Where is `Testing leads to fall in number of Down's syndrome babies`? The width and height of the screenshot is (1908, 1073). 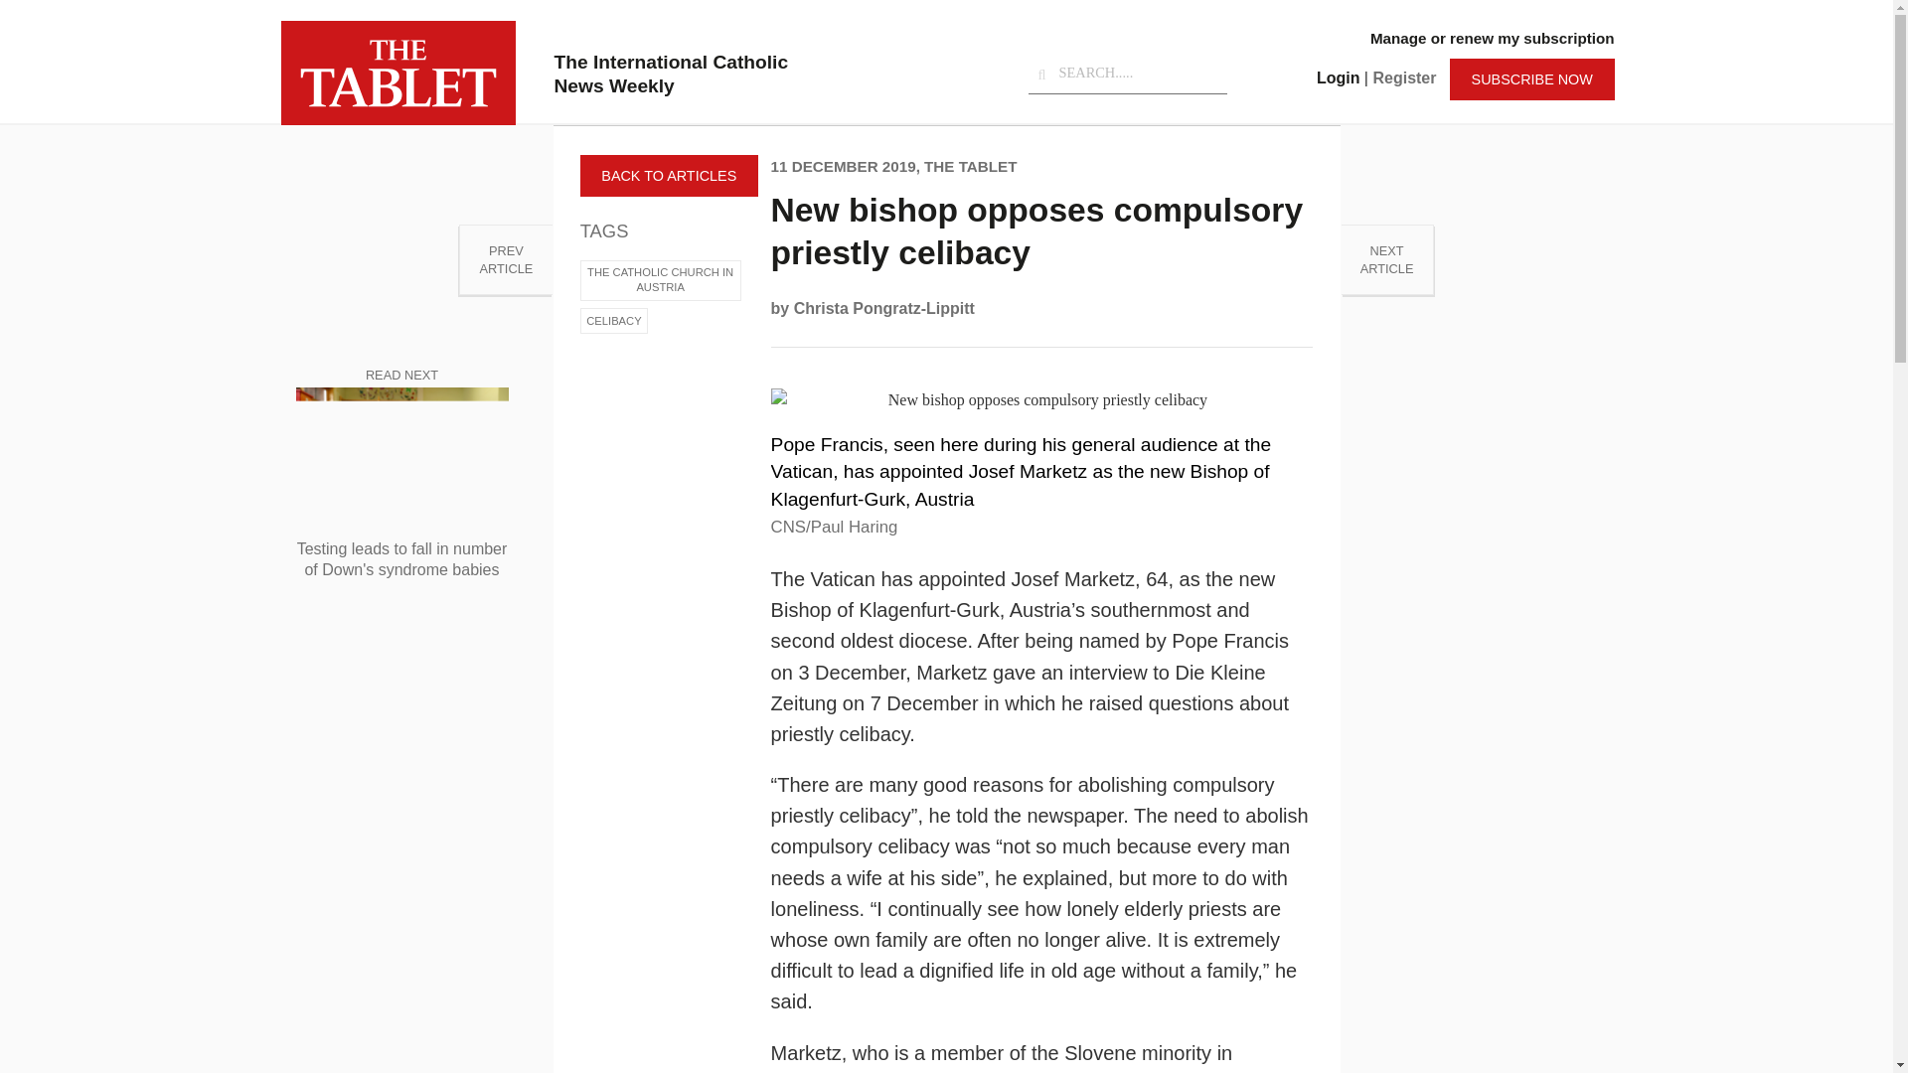
Testing leads to fall in number of Down's syndrome babies is located at coordinates (505, 259).